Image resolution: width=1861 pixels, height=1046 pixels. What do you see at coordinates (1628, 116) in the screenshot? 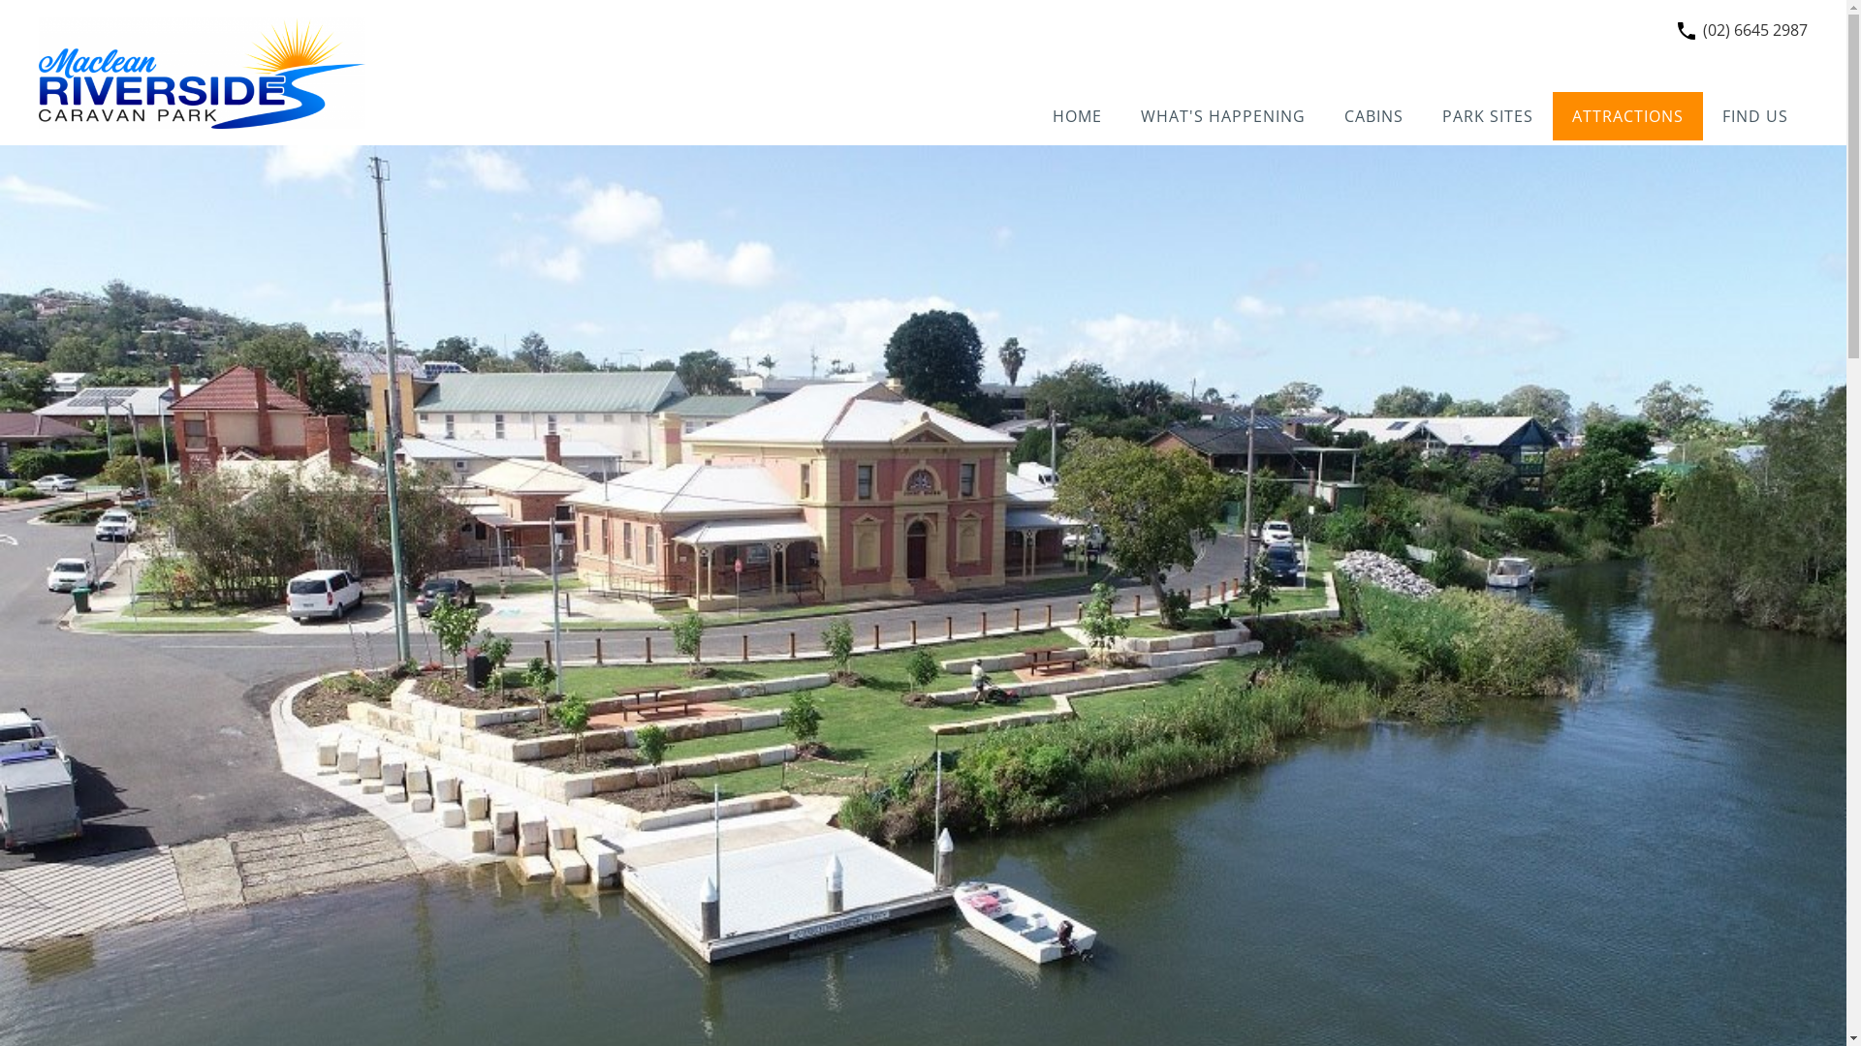
I see `ATTRACTIONS` at bounding box center [1628, 116].